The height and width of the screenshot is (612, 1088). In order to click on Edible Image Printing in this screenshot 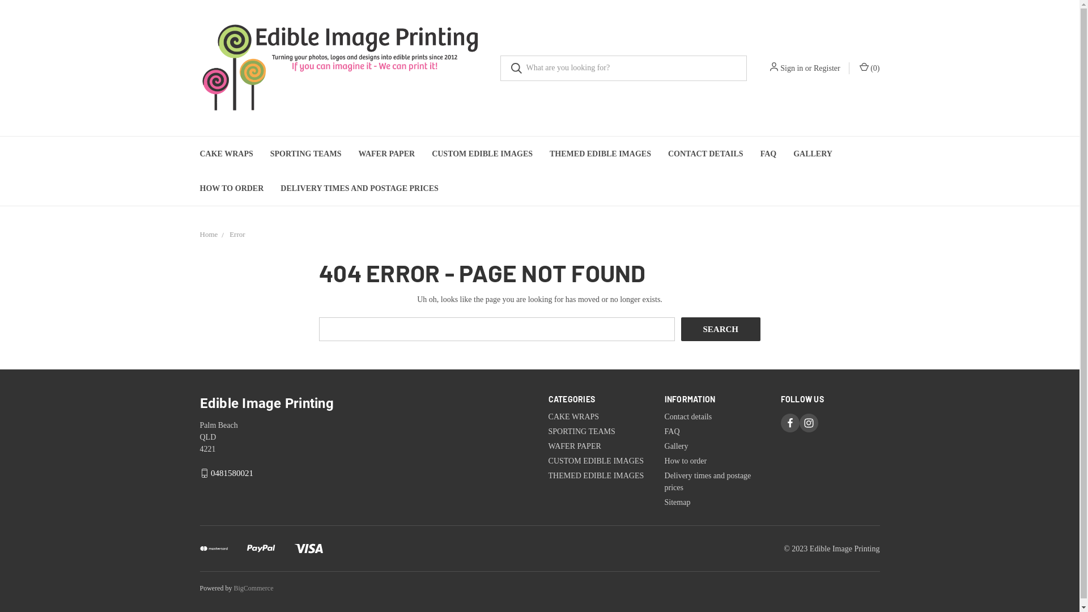, I will do `click(341, 68)`.